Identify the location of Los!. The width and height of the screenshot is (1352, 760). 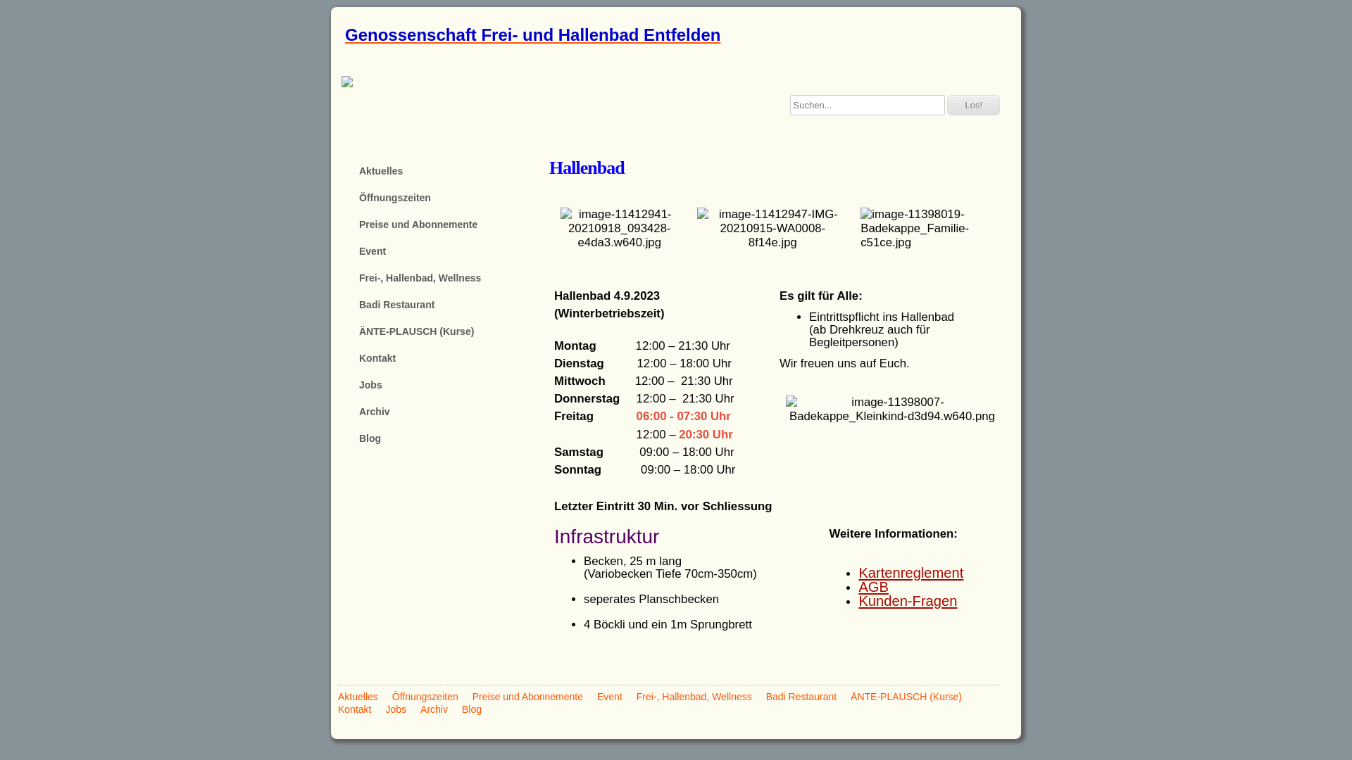
(973, 106).